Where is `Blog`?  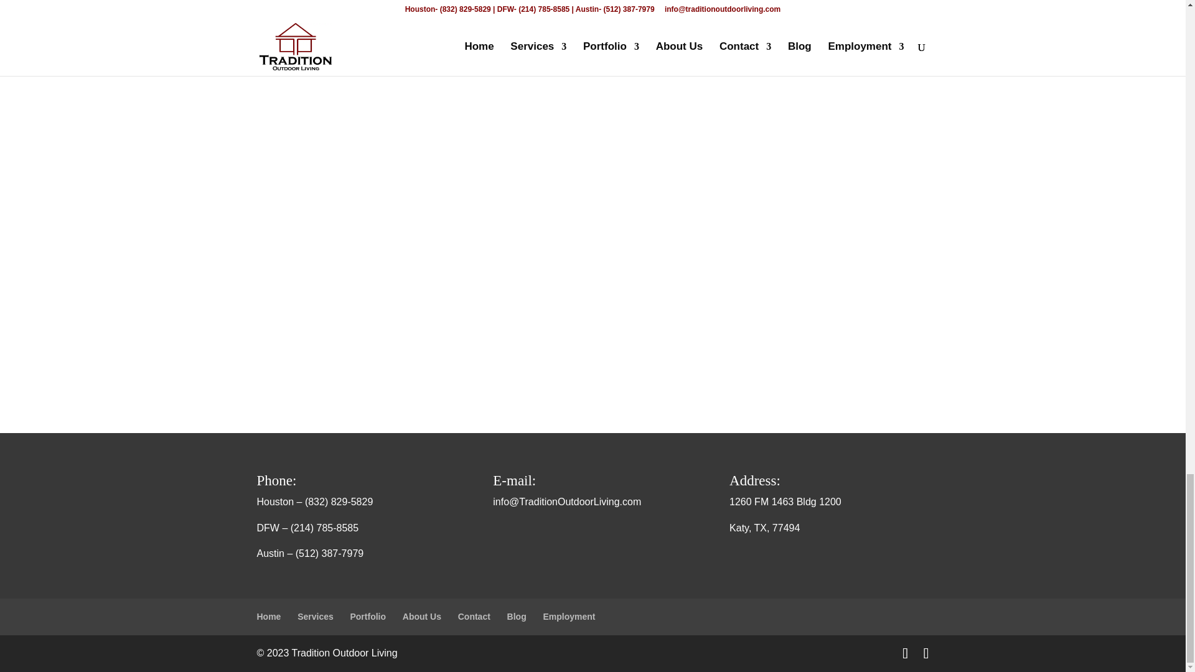
Blog is located at coordinates (517, 616).